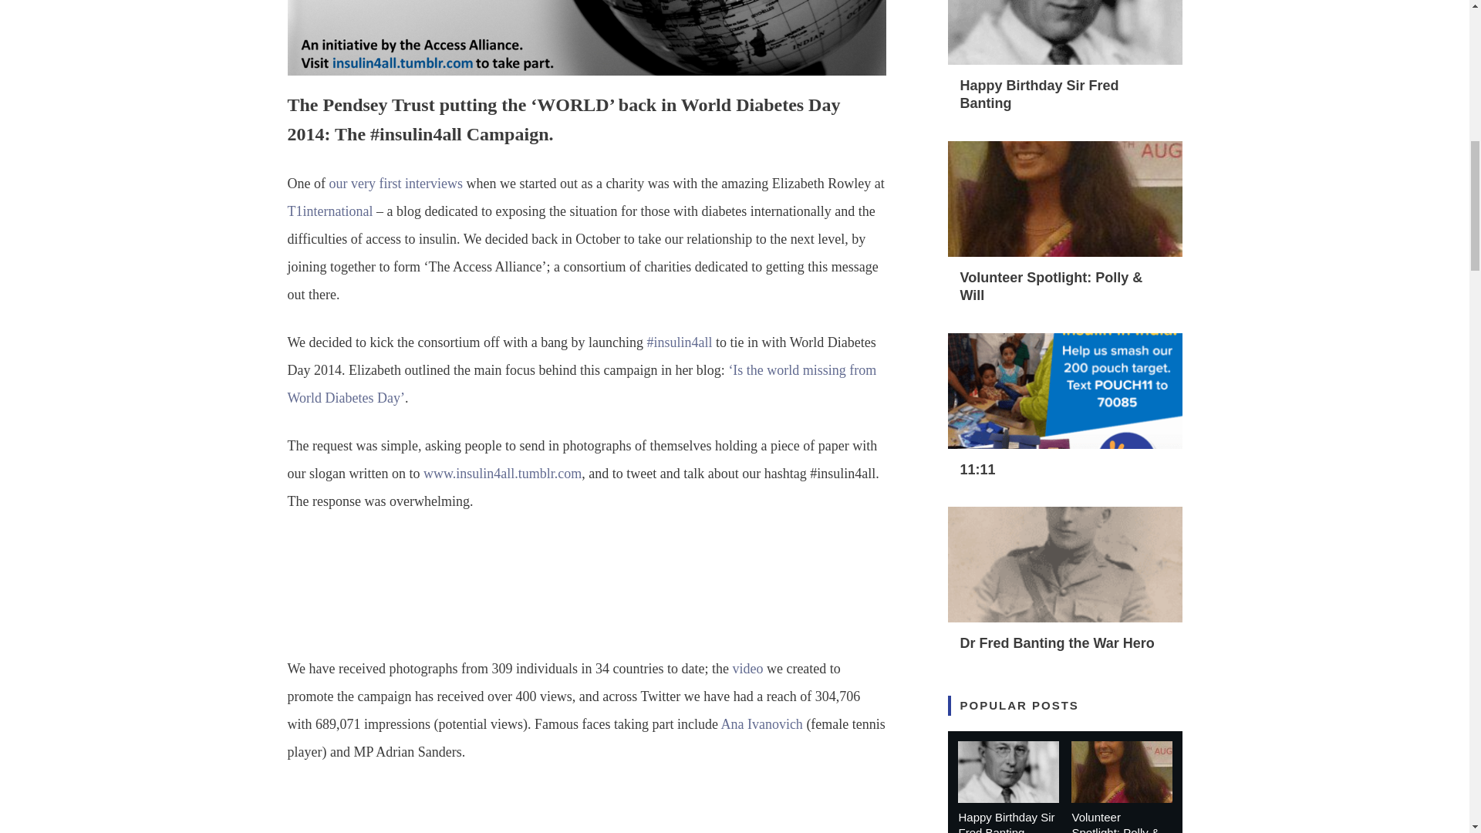  What do you see at coordinates (395, 184) in the screenshot?
I see `INTERVIEW: T1 INTERNATIONAL` at bounding box center [395, 184].